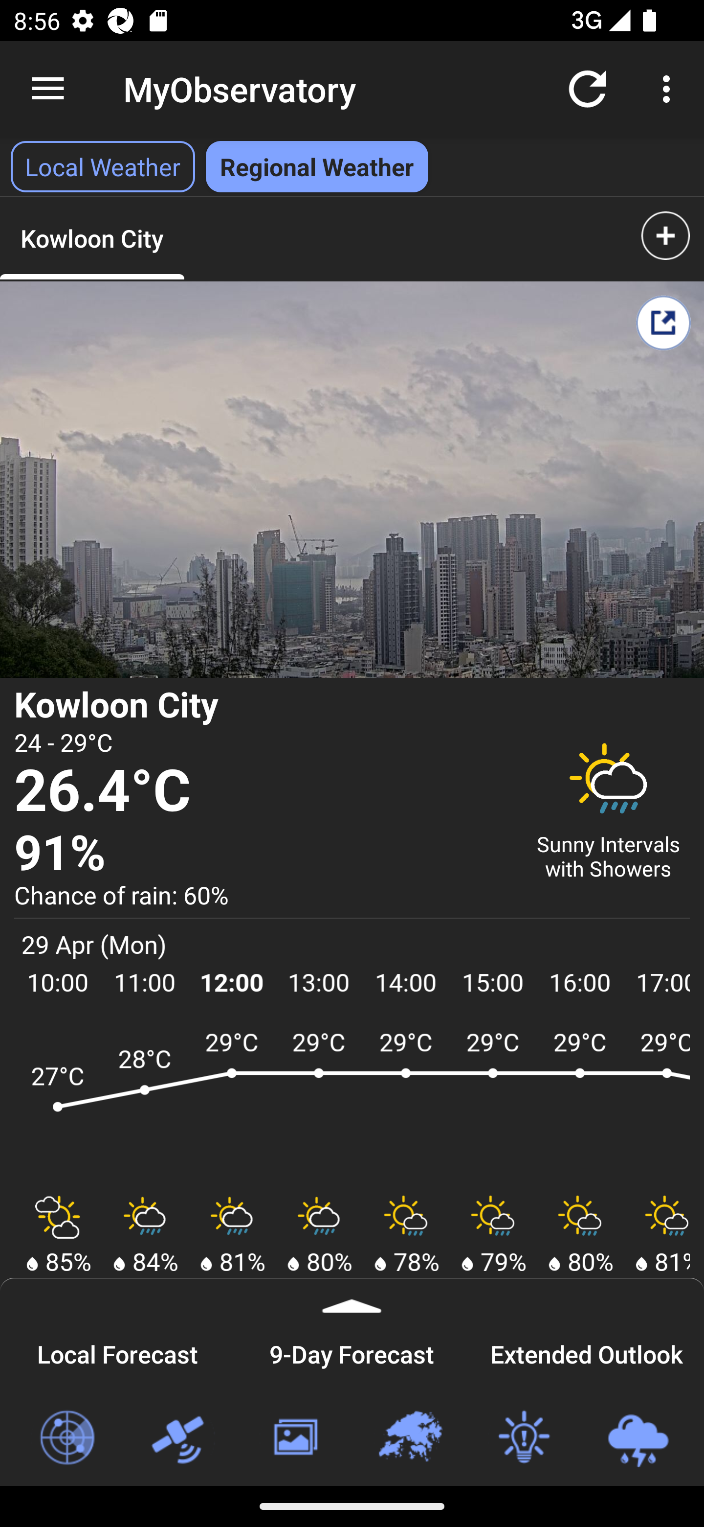  Describe the element at coordinates (180, 1438) in the screenshot. I see `Satellite Images` at that location.